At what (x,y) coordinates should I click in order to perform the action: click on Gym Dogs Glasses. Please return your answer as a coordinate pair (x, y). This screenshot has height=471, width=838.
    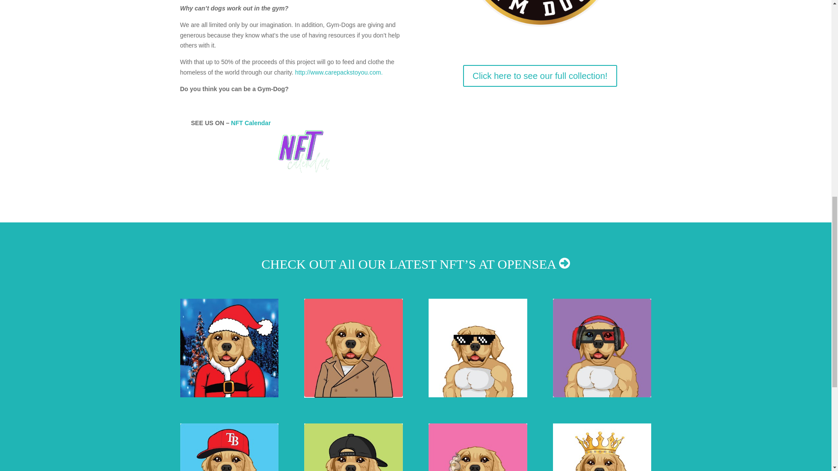
    Looking at the image, I should click on (477, 395).